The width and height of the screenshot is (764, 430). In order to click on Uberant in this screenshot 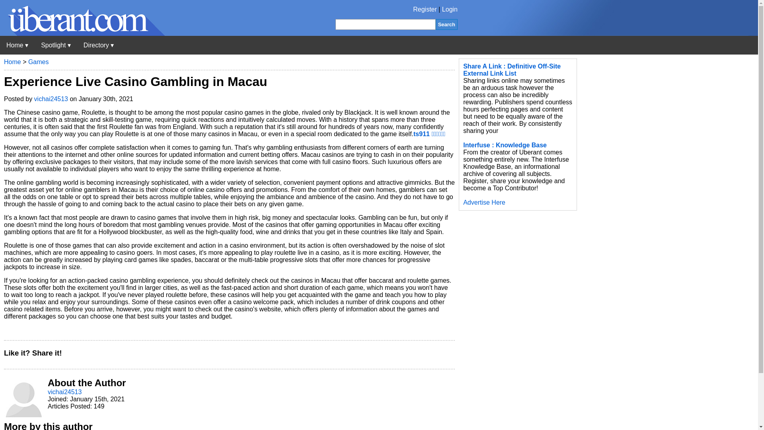, I will do `click(17, 45)`.